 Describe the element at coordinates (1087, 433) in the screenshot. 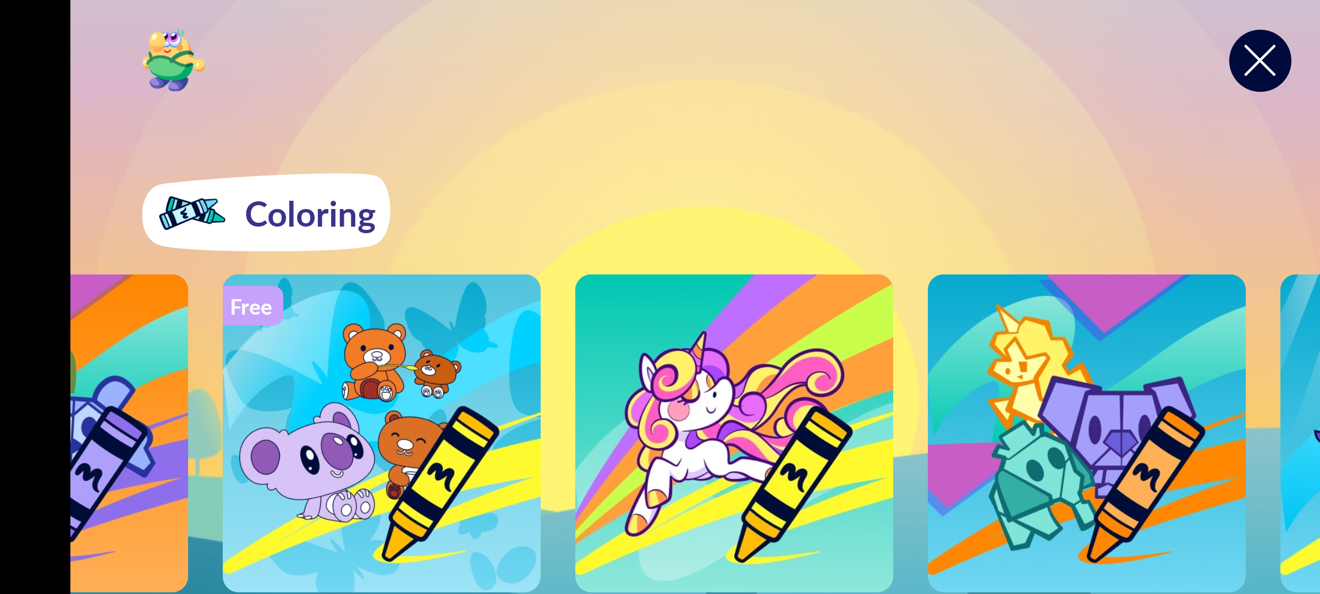

I see `Featured Content` at that location.